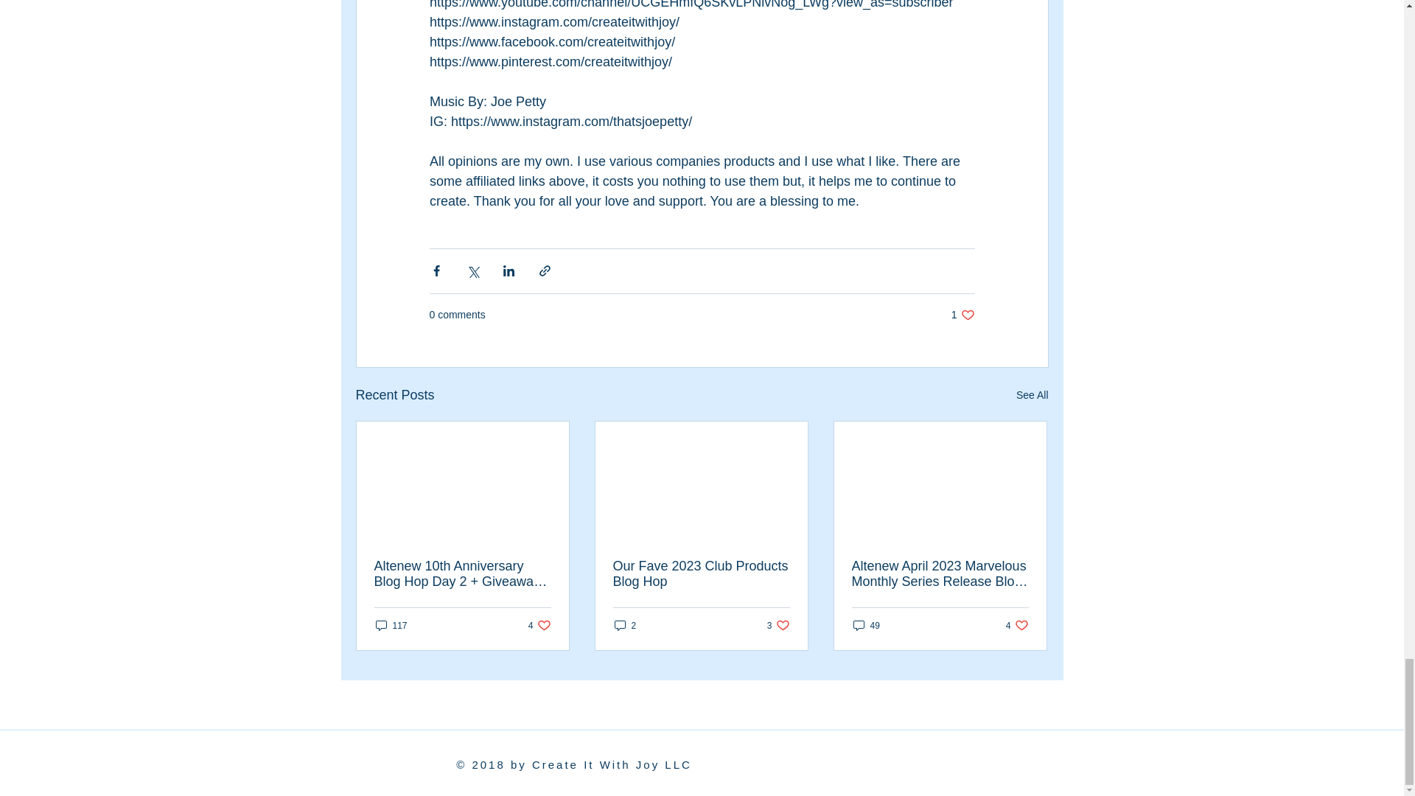 The height and width of the screenshot is (796, 1415). I want to click on Our Fave 2023 Club Products Blog Hop, so click(778, 625).